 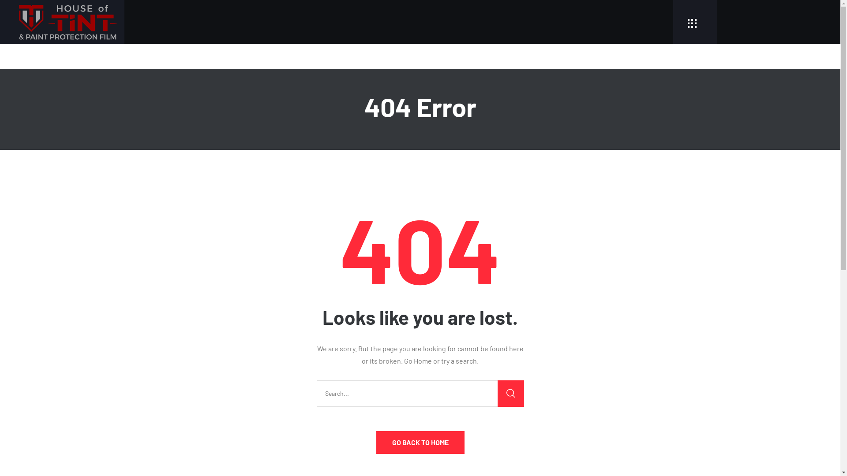 What do you see at coordinates (31, 6) in the screenshot?
I see `CALL US` at bounding box center [31, 6].